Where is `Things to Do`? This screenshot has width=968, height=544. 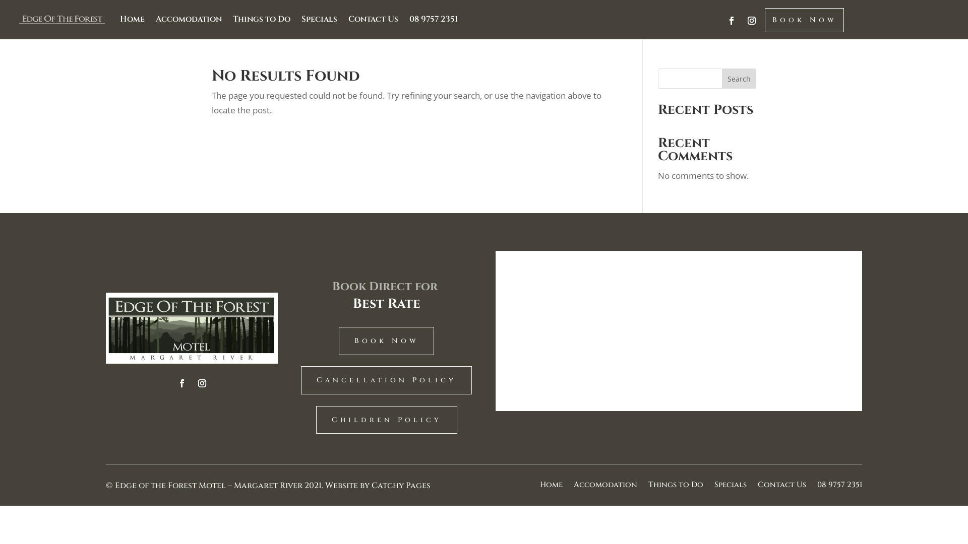
Things to Do is located at coordinates (262, 19).